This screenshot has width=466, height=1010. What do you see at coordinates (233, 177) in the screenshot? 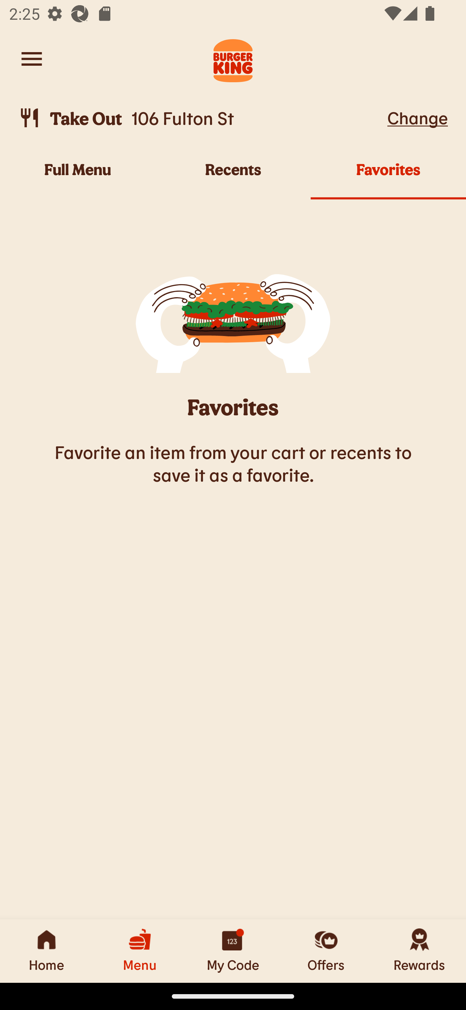
I see `Recents` at bounding box center [233, 177].